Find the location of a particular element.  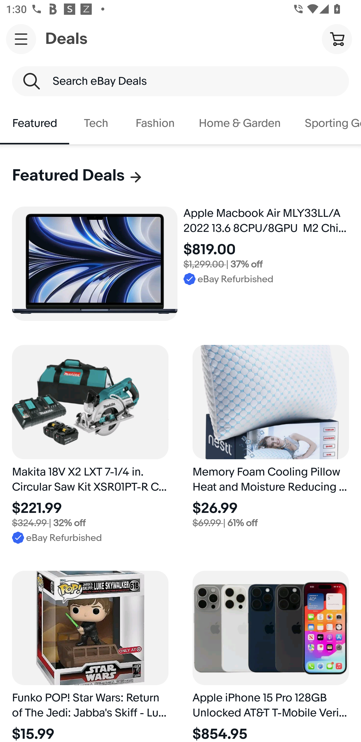

Search eBay Deals Search Keyword Search eBay Deals is located at coordinates (180, 81).